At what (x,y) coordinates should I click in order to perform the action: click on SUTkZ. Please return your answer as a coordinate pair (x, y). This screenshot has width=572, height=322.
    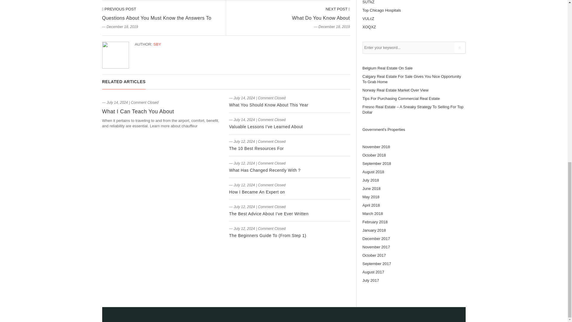
    Looking at the image, I should click on (368, 2).